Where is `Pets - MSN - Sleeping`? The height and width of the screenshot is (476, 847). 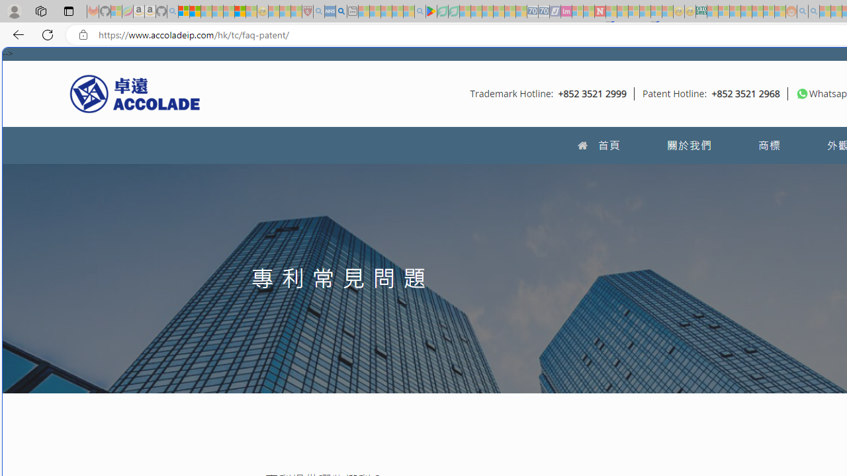
Pets - MSN - Sleeping is located at coordinates (397, 12).